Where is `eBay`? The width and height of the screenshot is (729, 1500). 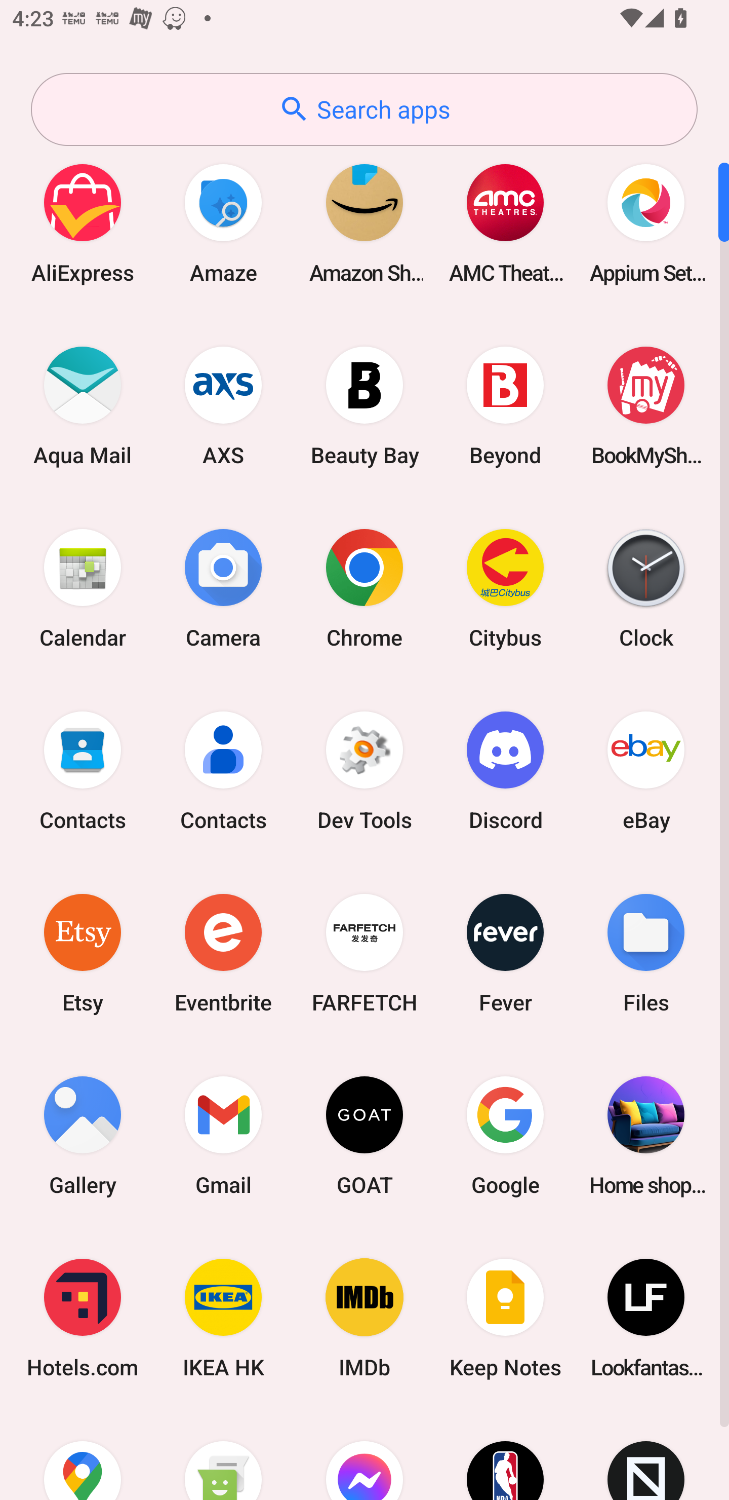
eBay is located at coordinates (646, 770).